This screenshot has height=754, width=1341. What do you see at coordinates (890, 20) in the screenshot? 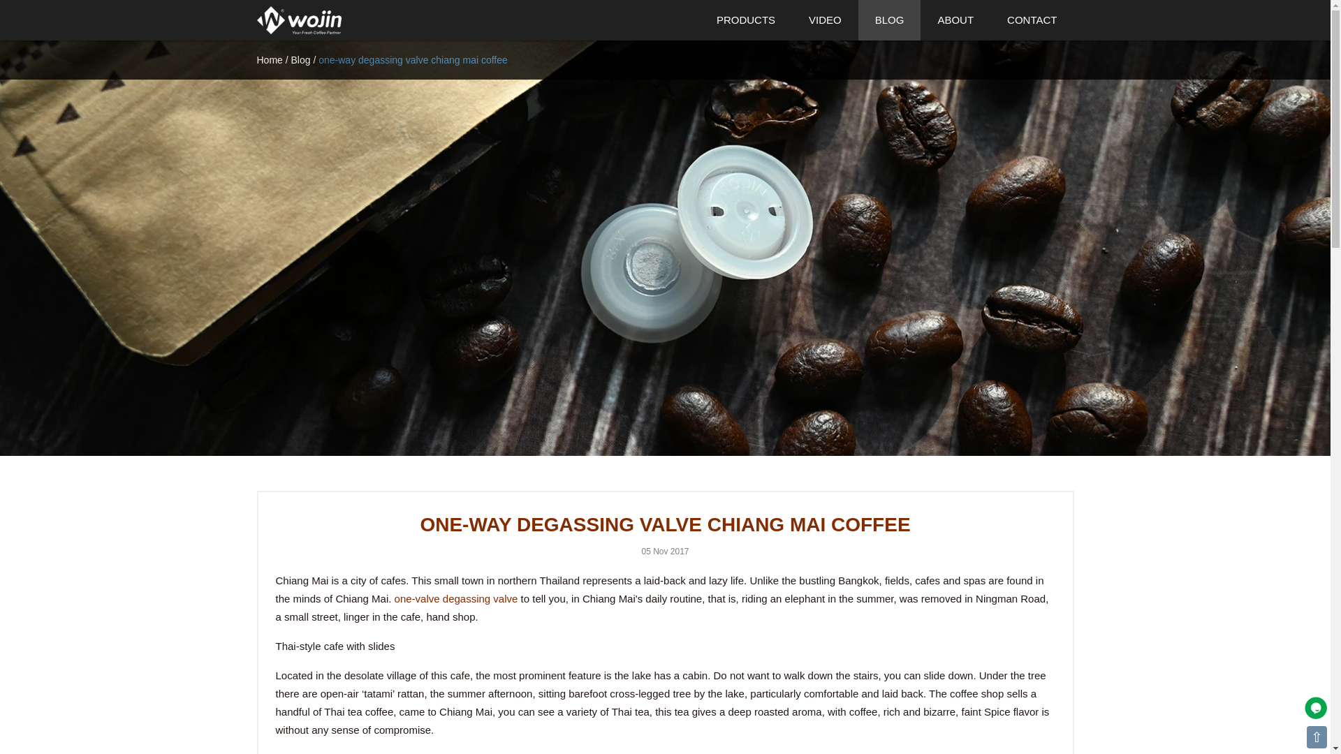
I see `BLOG` at bounding box center [890, 20].